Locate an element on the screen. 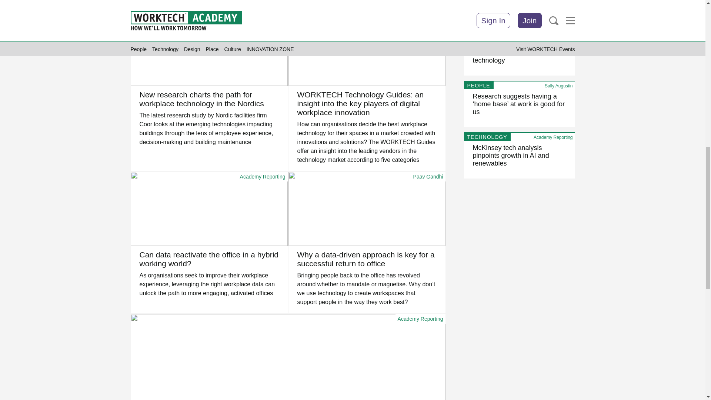  Posts by Academy Reporting is located at coordinates (420, 16).